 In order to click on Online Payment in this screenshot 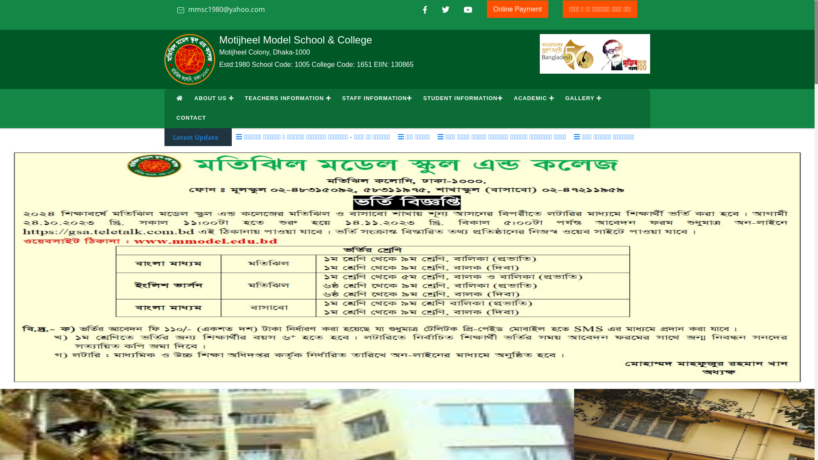, I will do `click(518, 9)`.